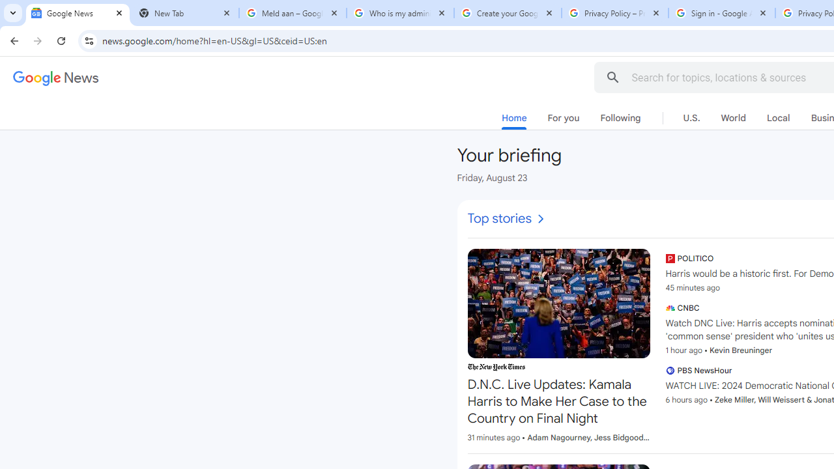 This screenshot has width=834, height=469. I want to click on Google News, so click(56, 78).